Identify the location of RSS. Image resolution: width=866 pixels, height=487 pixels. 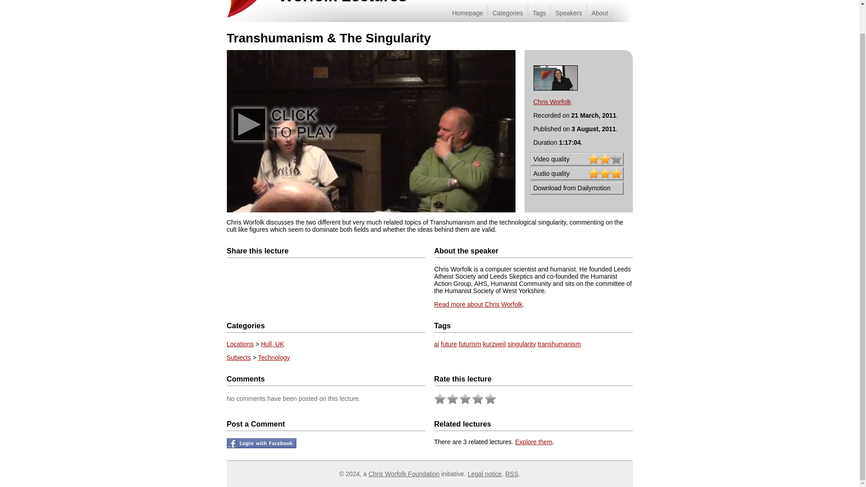
(511, 474).